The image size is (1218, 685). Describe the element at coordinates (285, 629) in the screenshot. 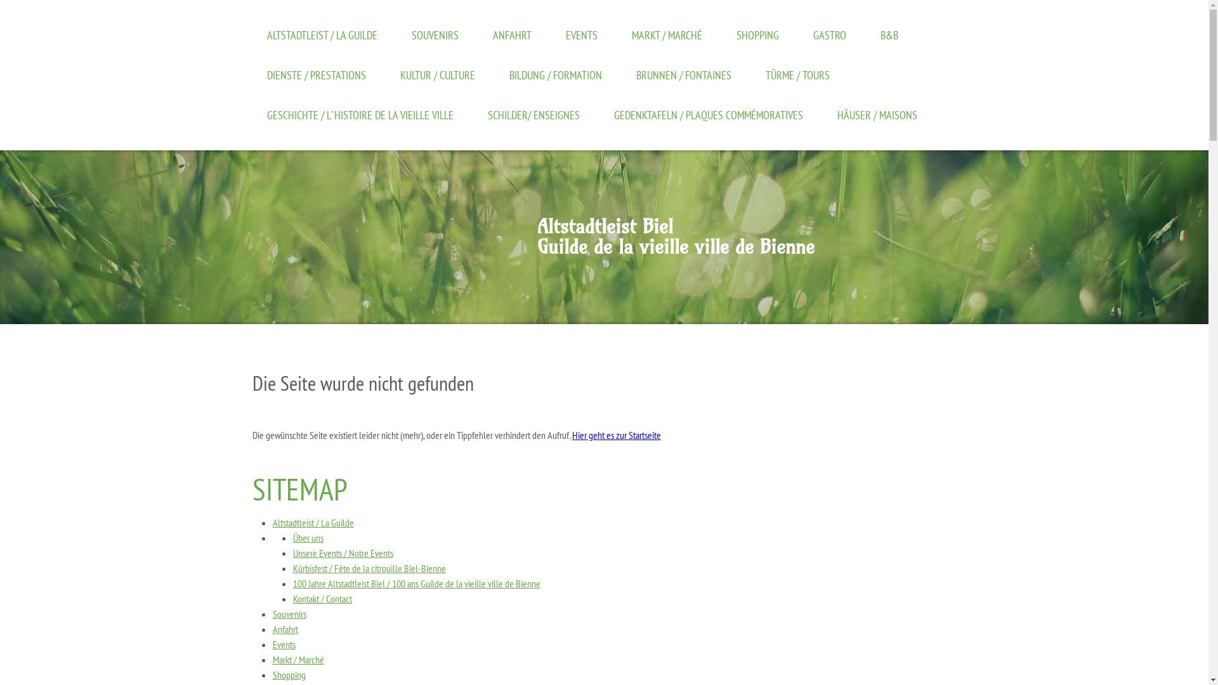

I see `Anfahrt` at that location.